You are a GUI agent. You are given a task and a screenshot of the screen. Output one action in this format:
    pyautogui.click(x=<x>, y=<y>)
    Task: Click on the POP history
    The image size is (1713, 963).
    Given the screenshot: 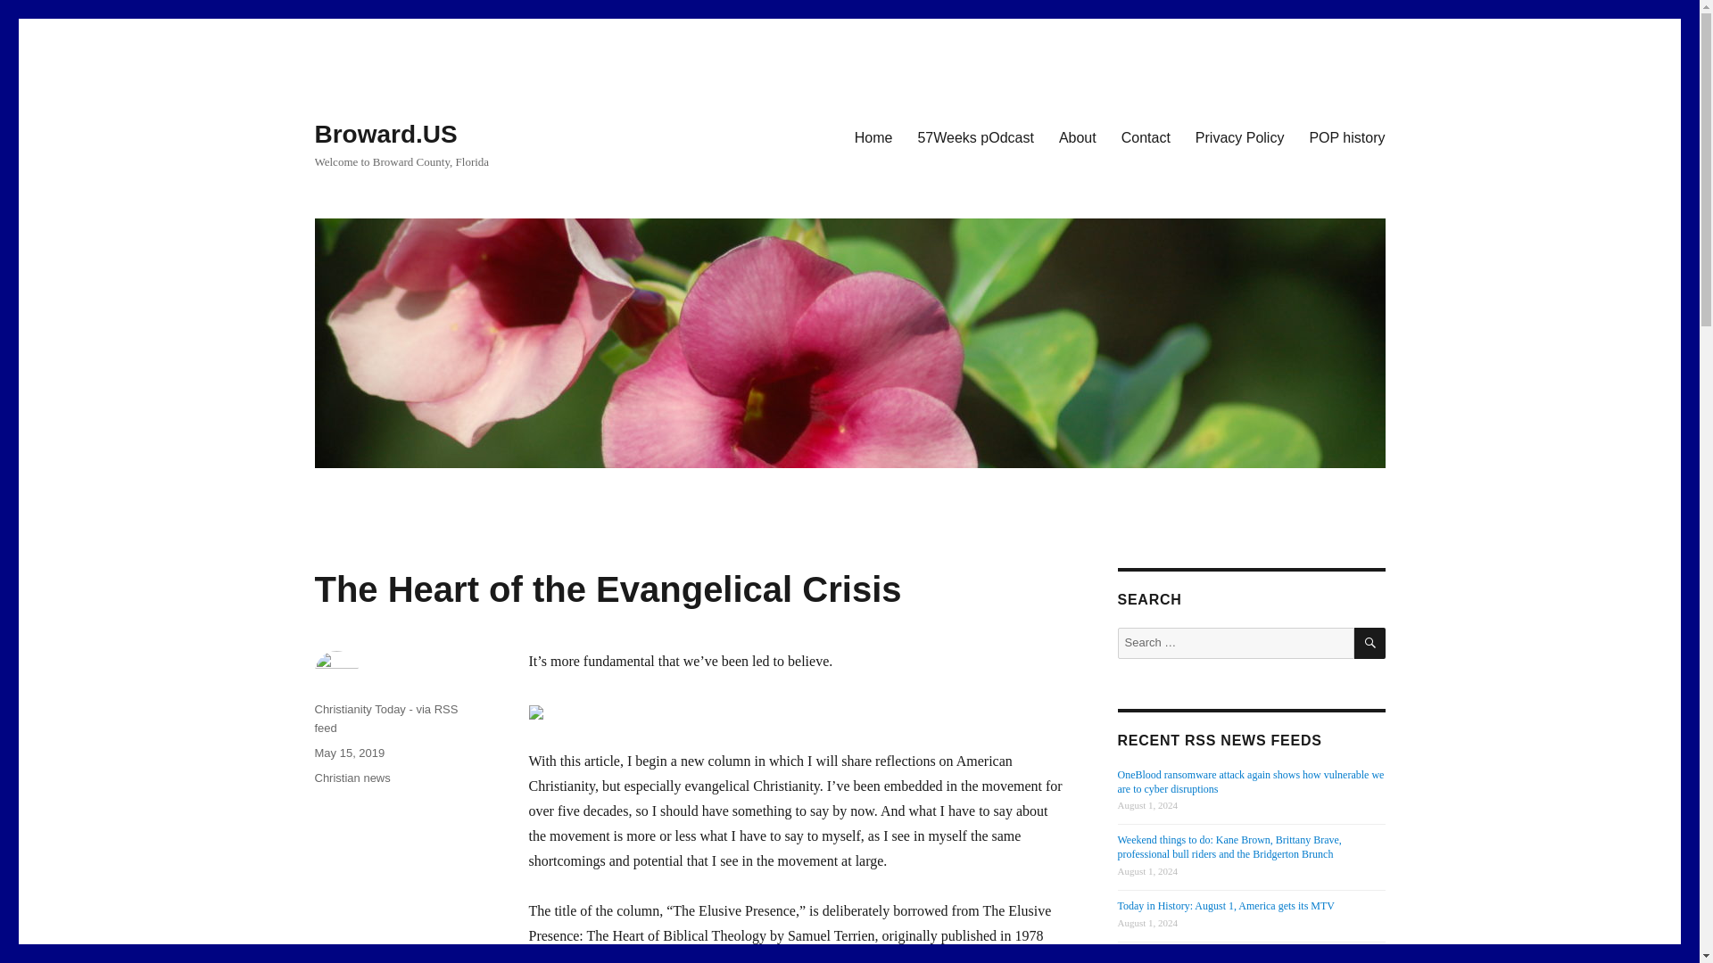 What is the action you would take?
    pyautogui.click(x=1347, y=136)
    